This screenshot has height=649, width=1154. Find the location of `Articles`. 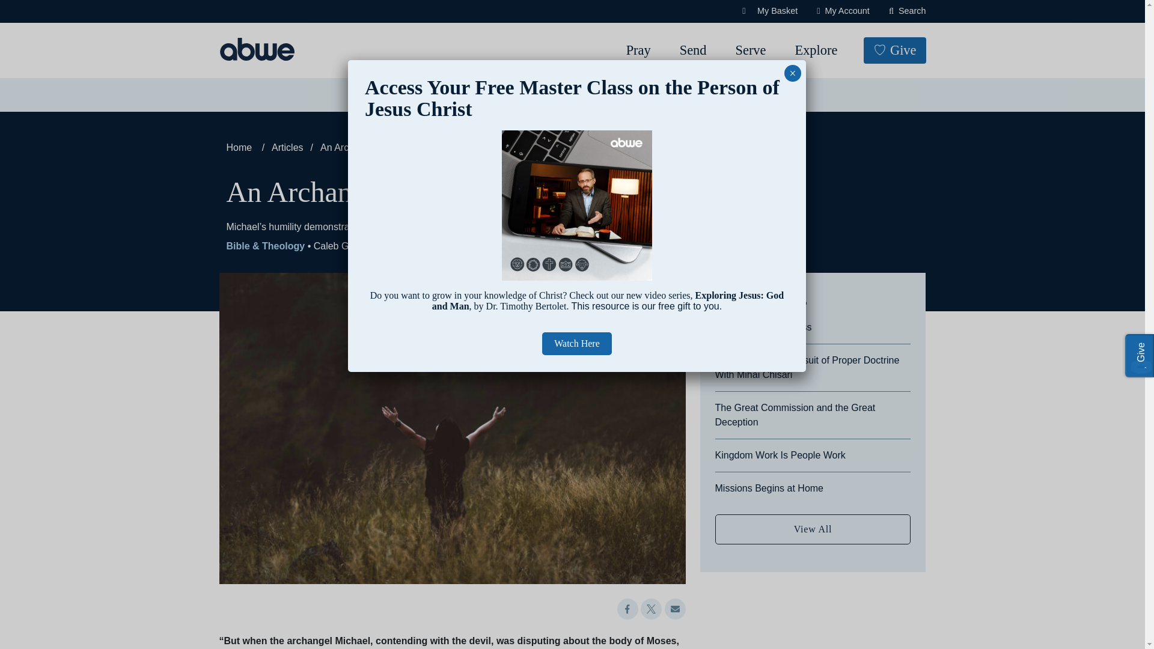

Articles is located at coordinates (450, 95).